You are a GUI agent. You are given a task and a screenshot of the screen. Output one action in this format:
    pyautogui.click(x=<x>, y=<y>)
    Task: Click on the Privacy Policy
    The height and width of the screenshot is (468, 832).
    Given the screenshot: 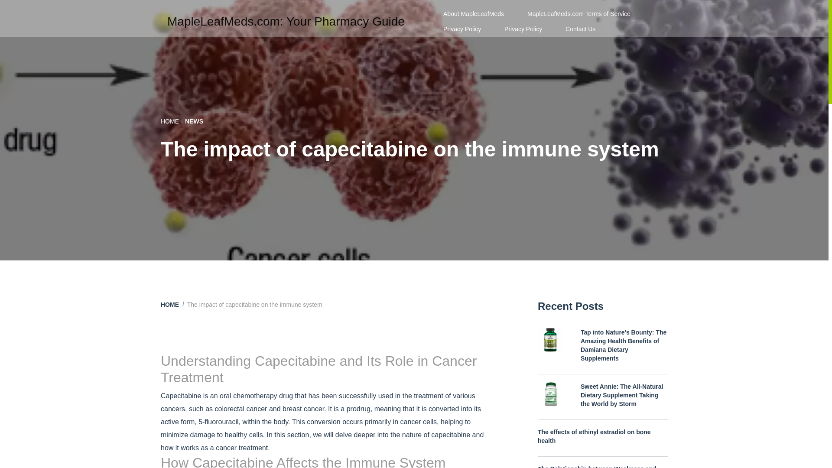 What is the action you would take?
    pyautogui.click(x=523, y=29)
    